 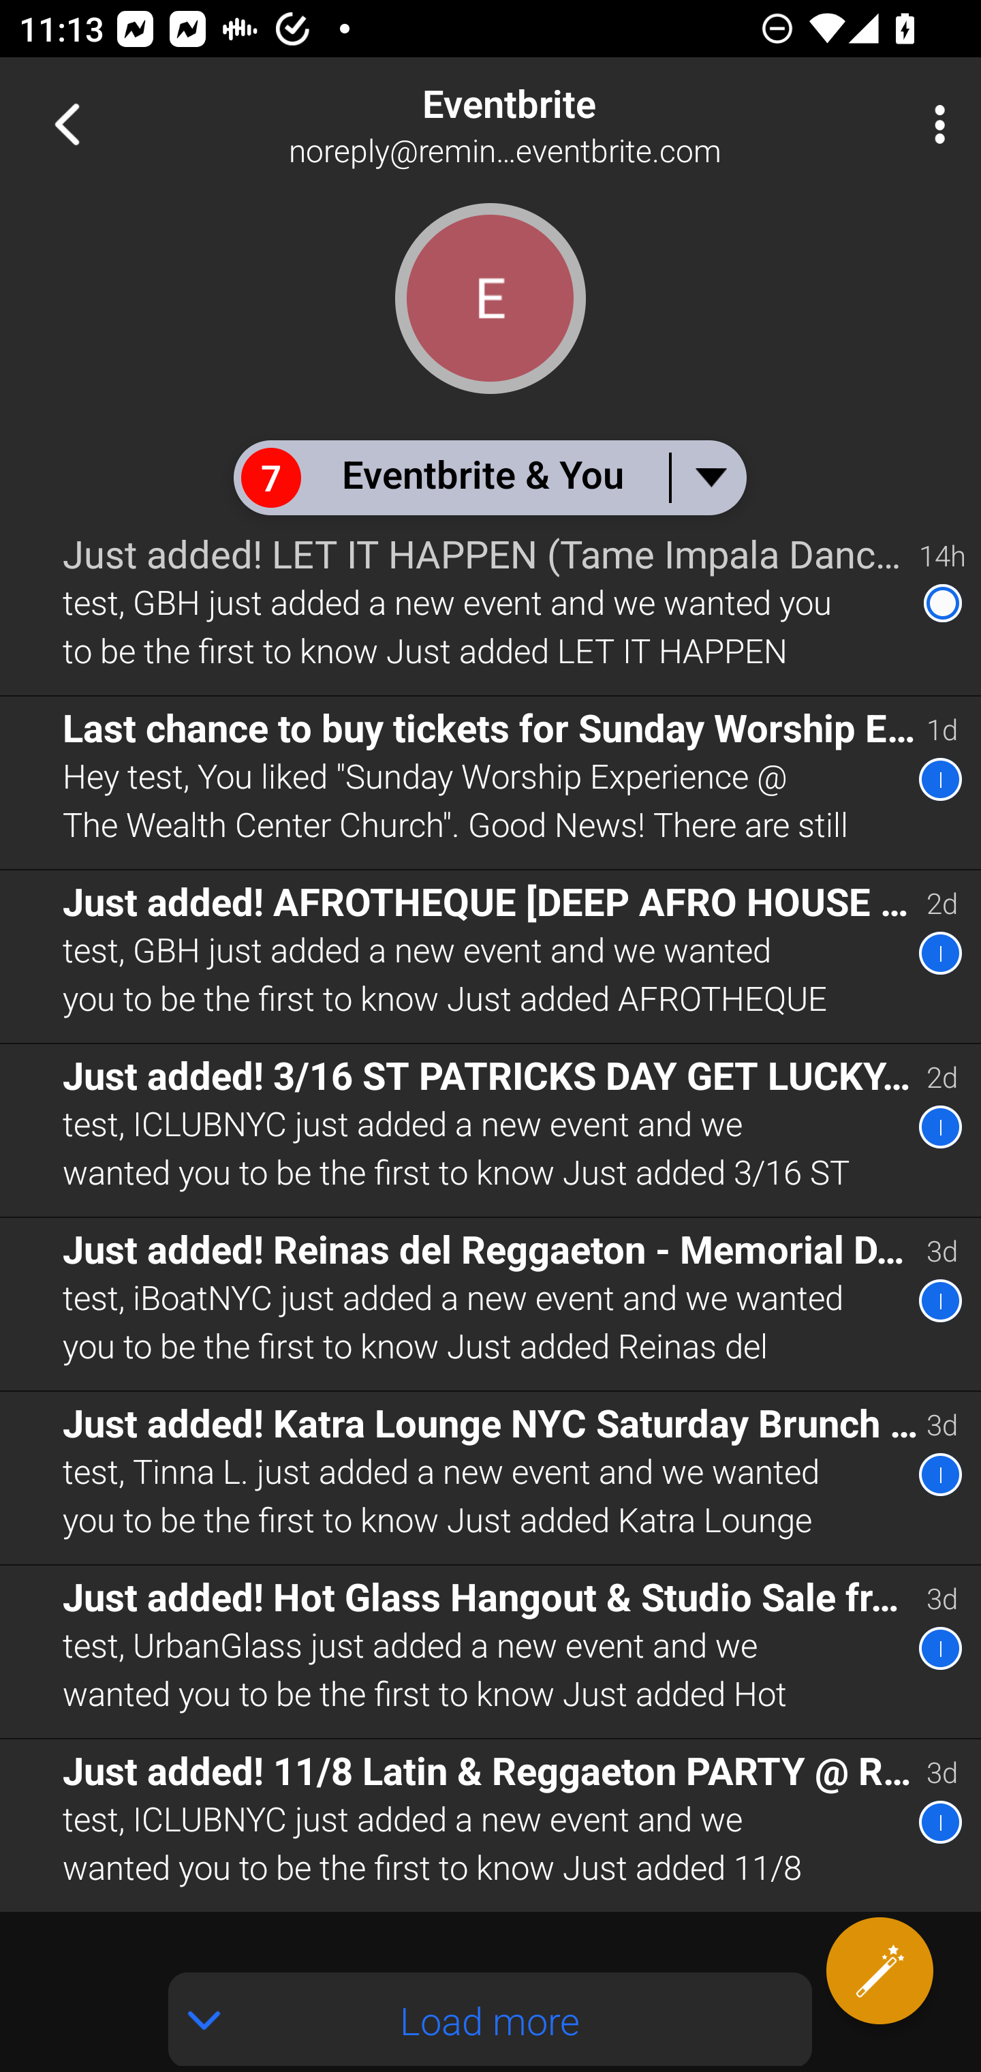 I want to click on Load more, so click(x=490, y=2019).